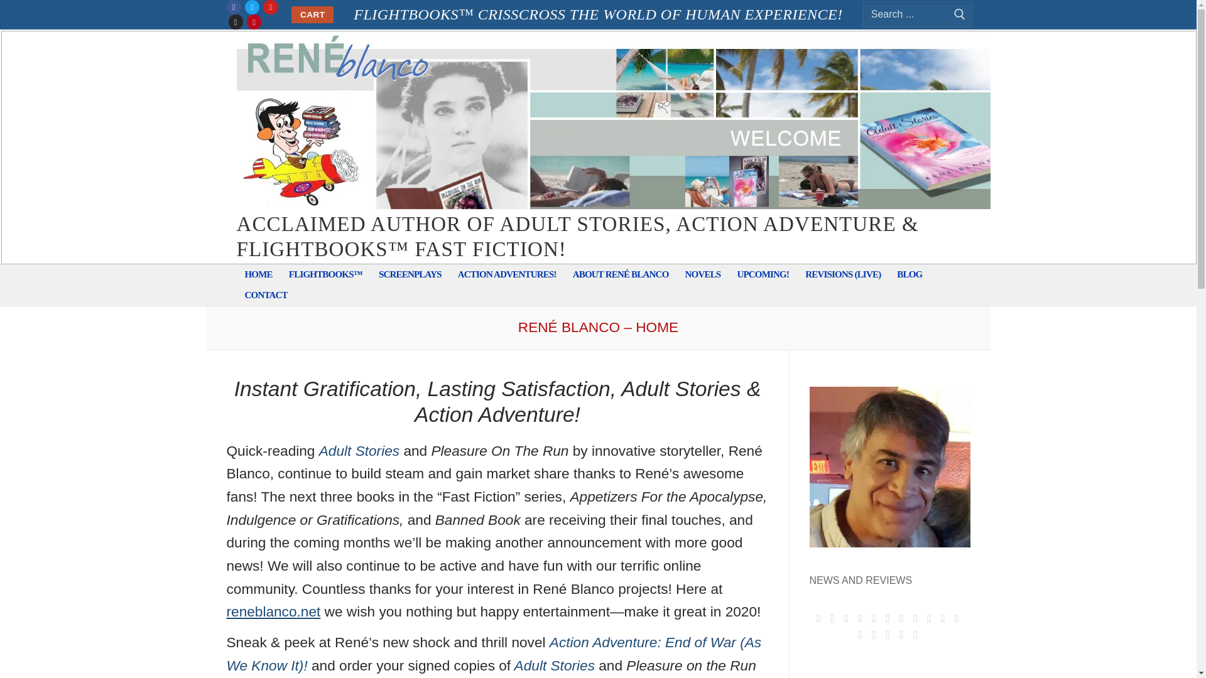  What do you see at coordinates (917, 14) in the screenshot?
I see `Search for:` at bounding box center [917, 14].